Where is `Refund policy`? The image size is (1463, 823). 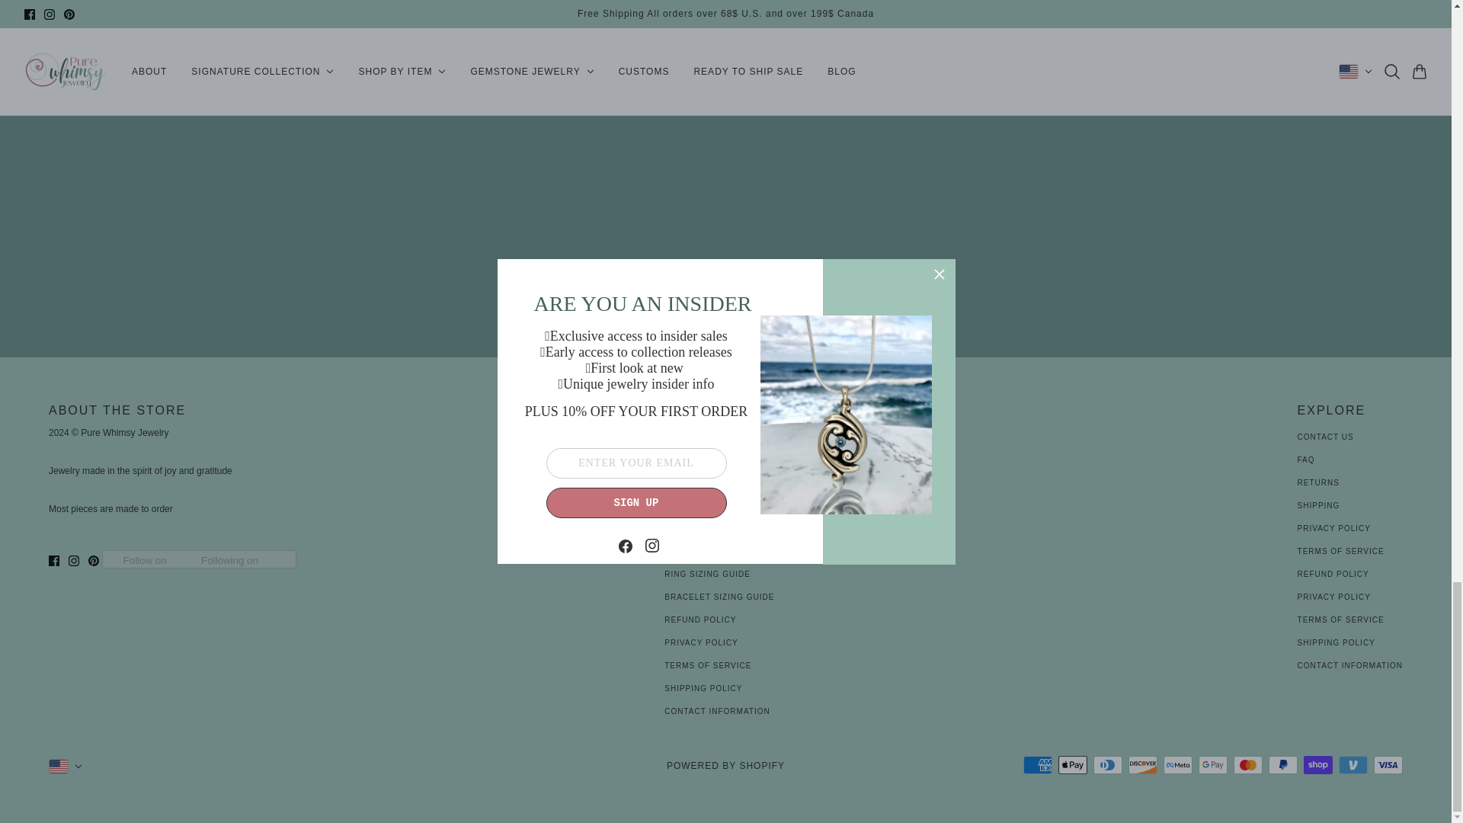
Refund policy is located at coordinates (699, 619).